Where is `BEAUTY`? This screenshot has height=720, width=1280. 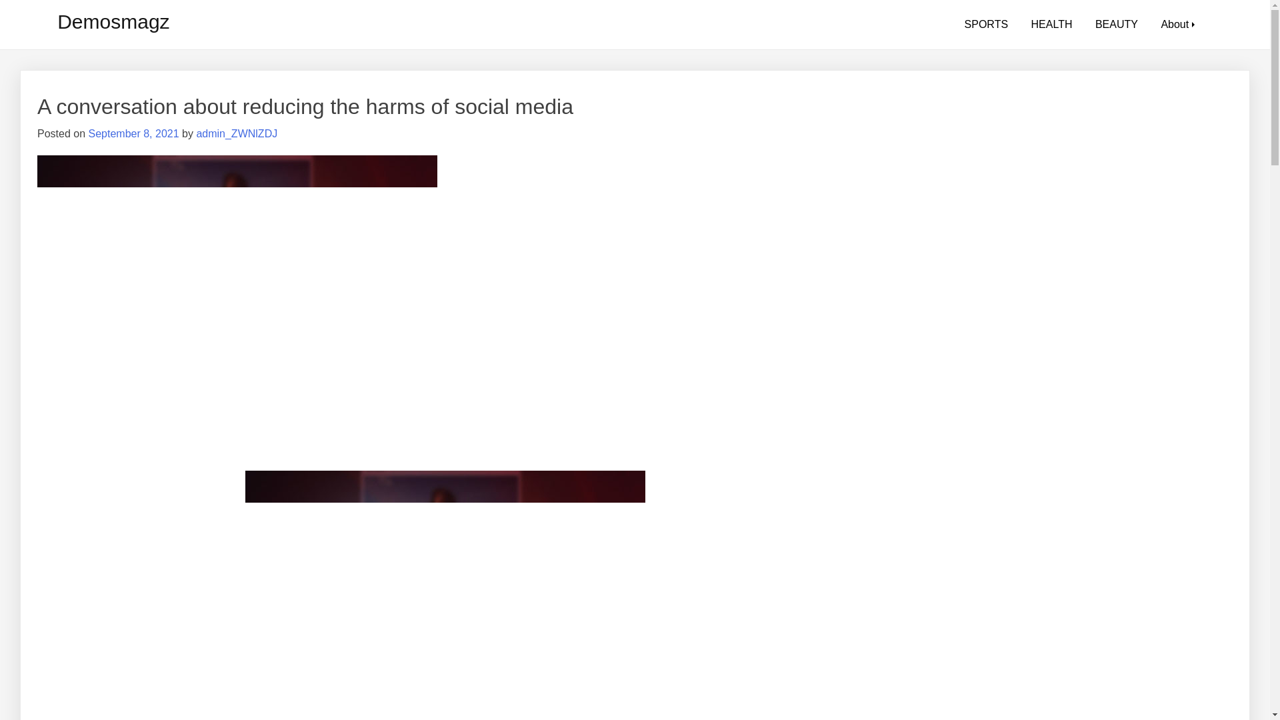
BEAUTY is located at coordinates (1117, 25).